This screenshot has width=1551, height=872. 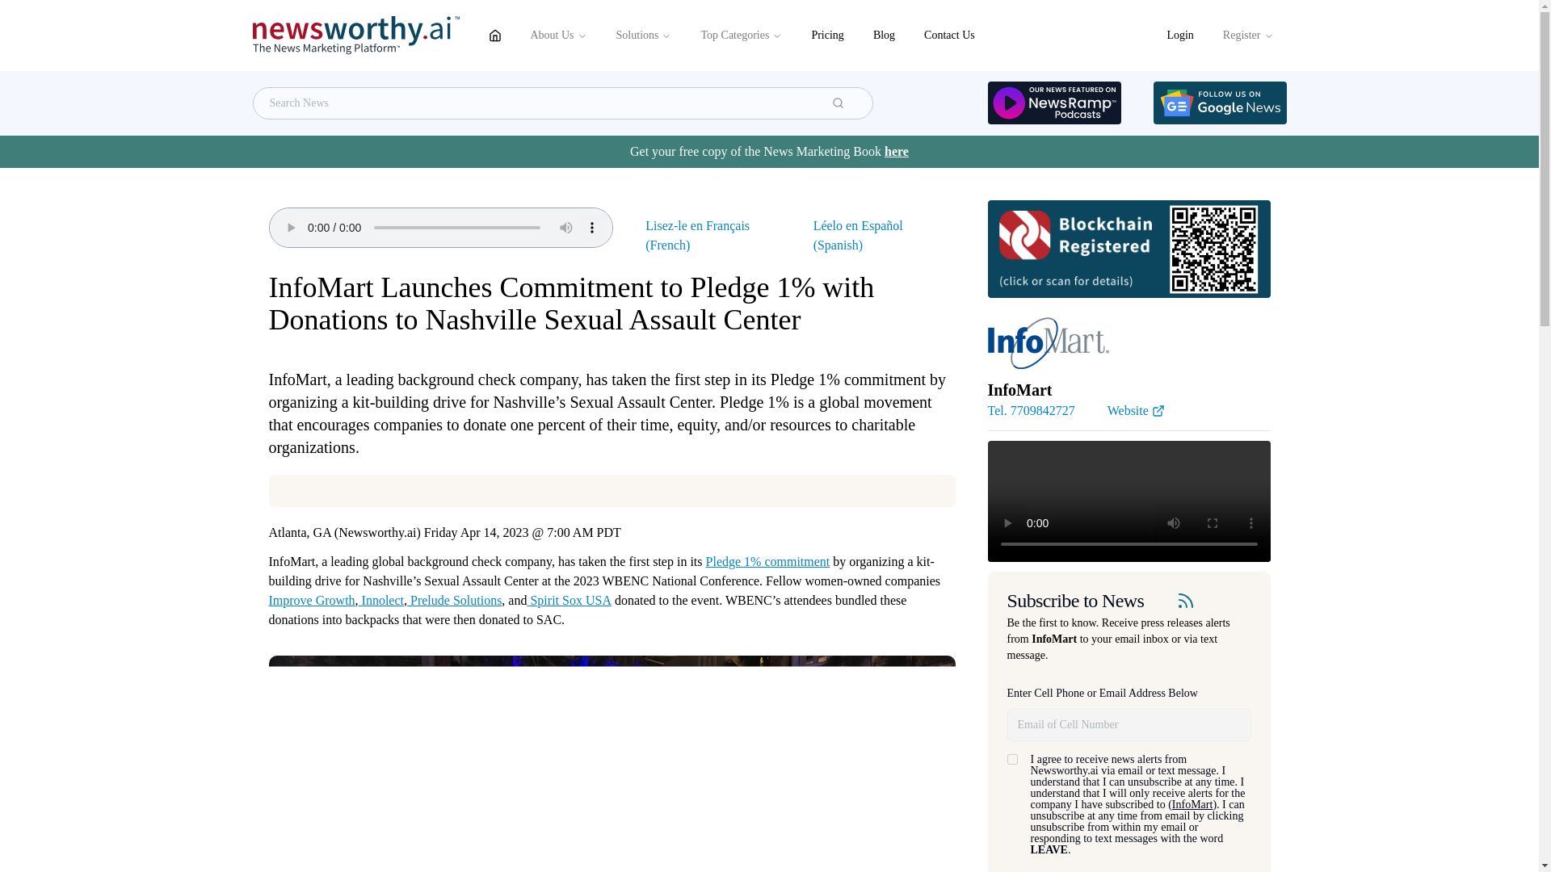 What do you see at coordinates (494, 35) in the screenshot?
I see `homepage` at bounding box center [494, 35].